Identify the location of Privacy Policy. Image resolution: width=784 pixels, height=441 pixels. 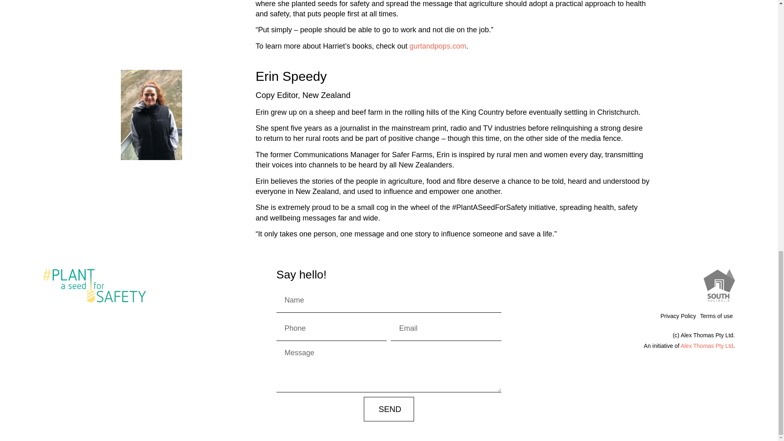
(678, 316).